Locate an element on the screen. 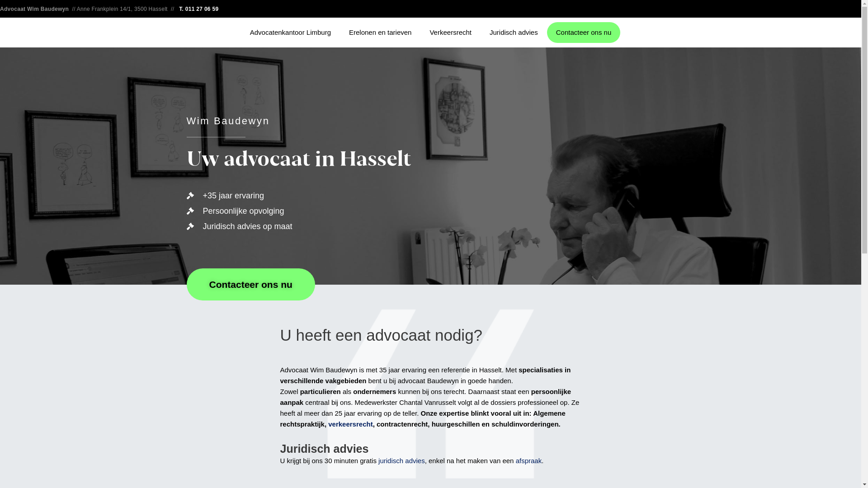  verkeersrecht is located at coordinates (350, 424).